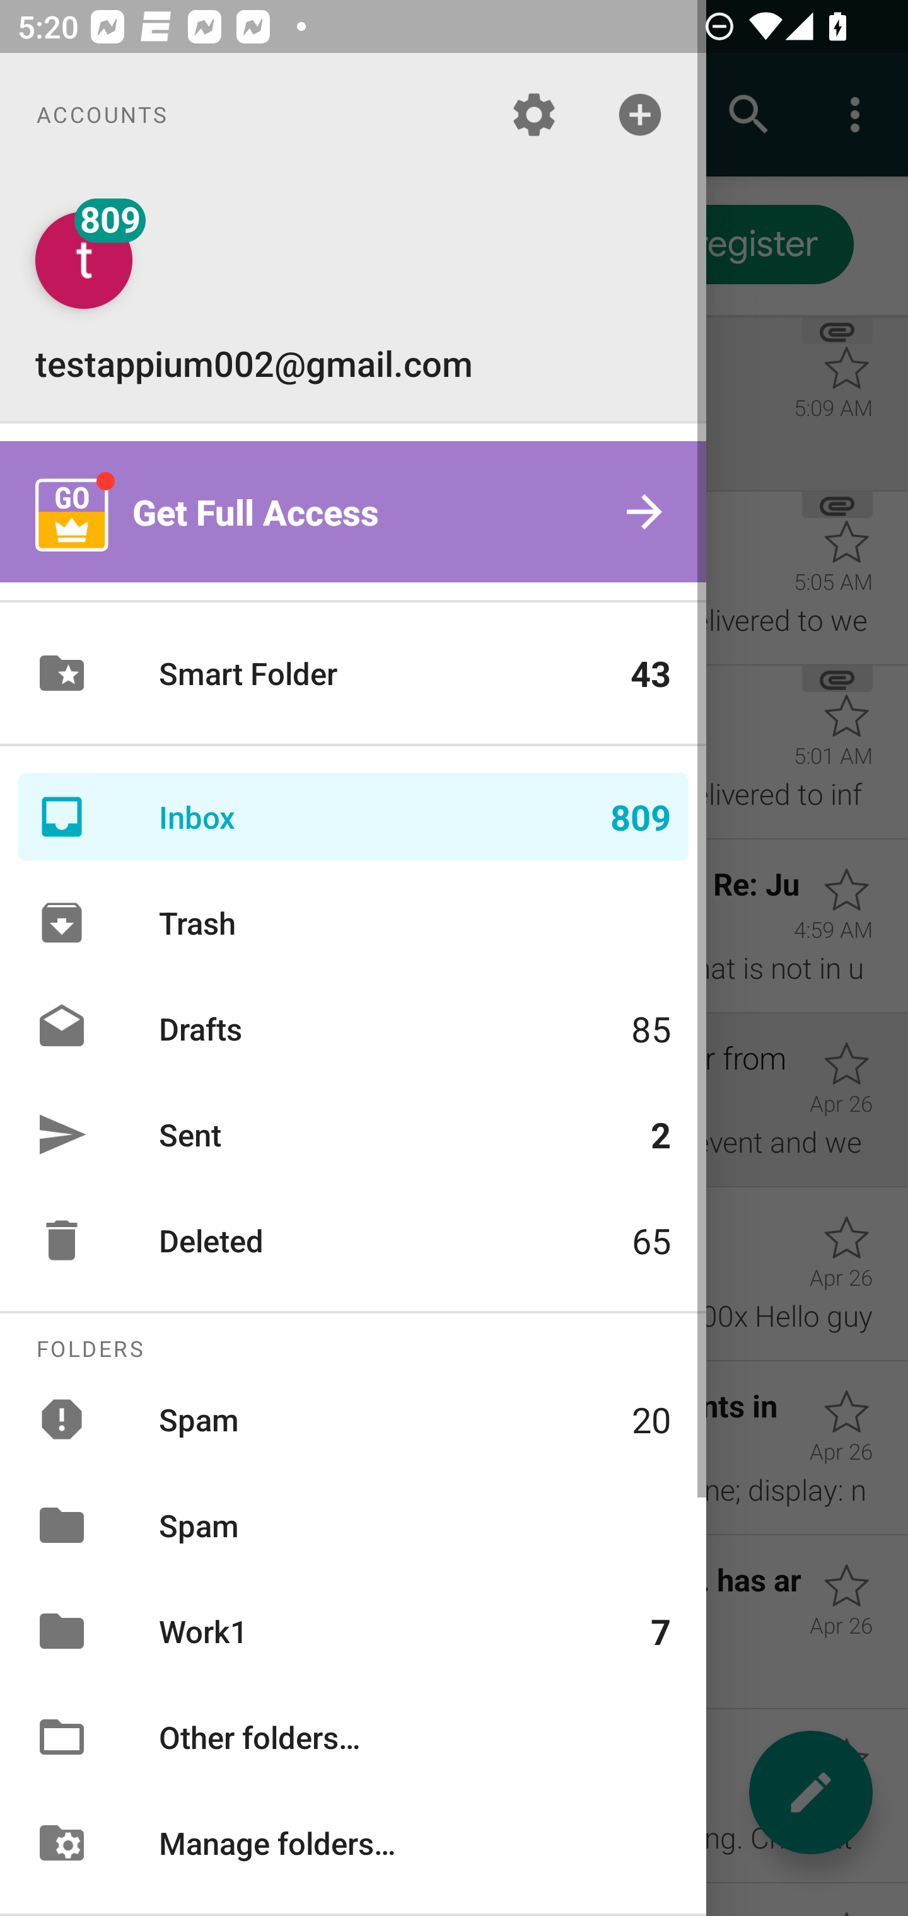 The height and width of the screenshot is (1916, 908). I want to click on Work1 7, so click(353, 1631).